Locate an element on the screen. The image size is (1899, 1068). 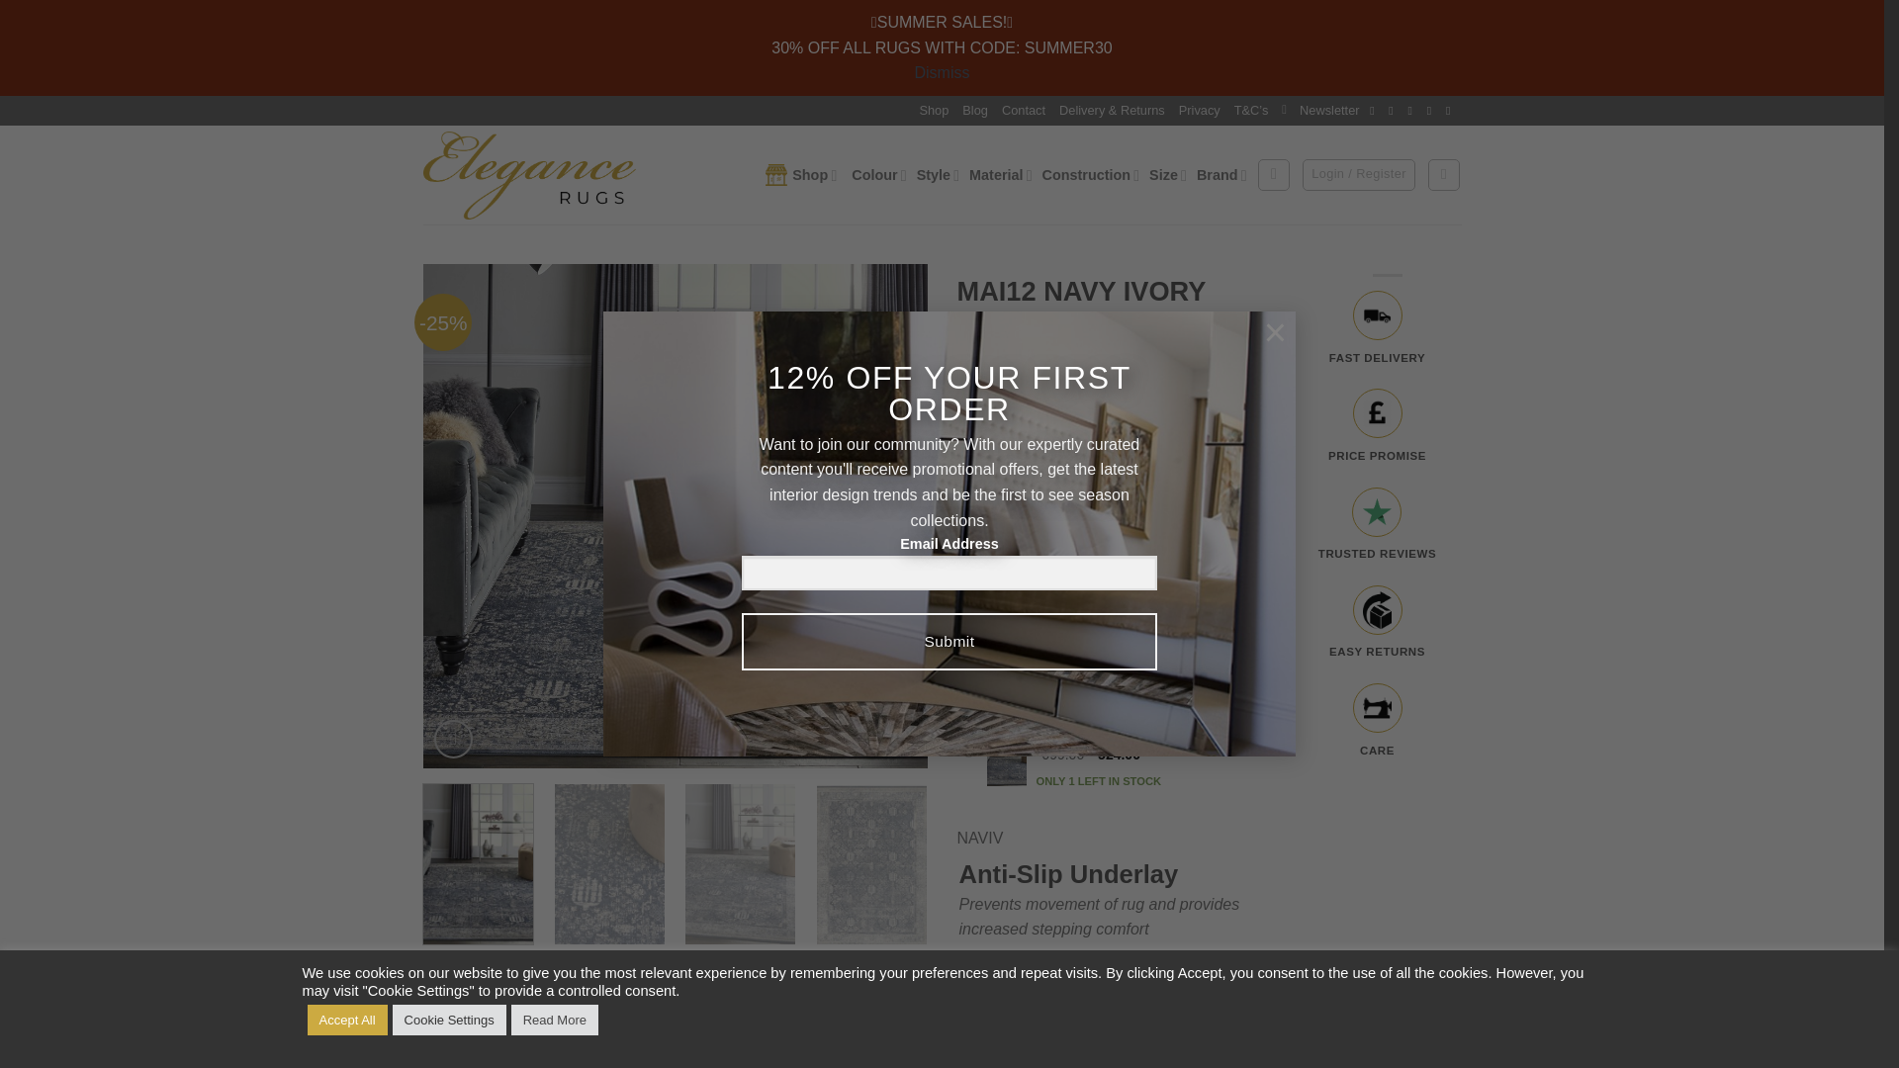
1 is located at coordinates (999, 1032).